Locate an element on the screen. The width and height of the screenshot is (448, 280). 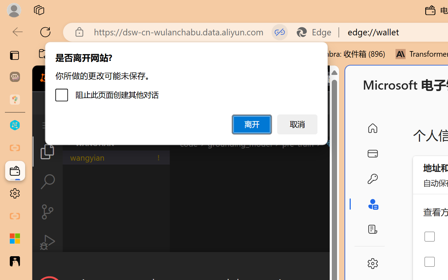
Close Dialog is located at coordinates (336, 265).